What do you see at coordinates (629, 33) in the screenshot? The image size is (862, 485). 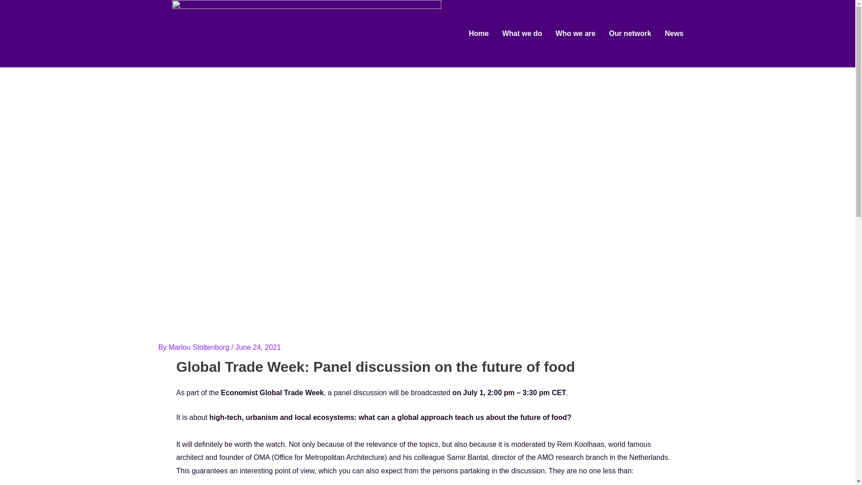 I see `Our network` at bounding box center [629, 33].